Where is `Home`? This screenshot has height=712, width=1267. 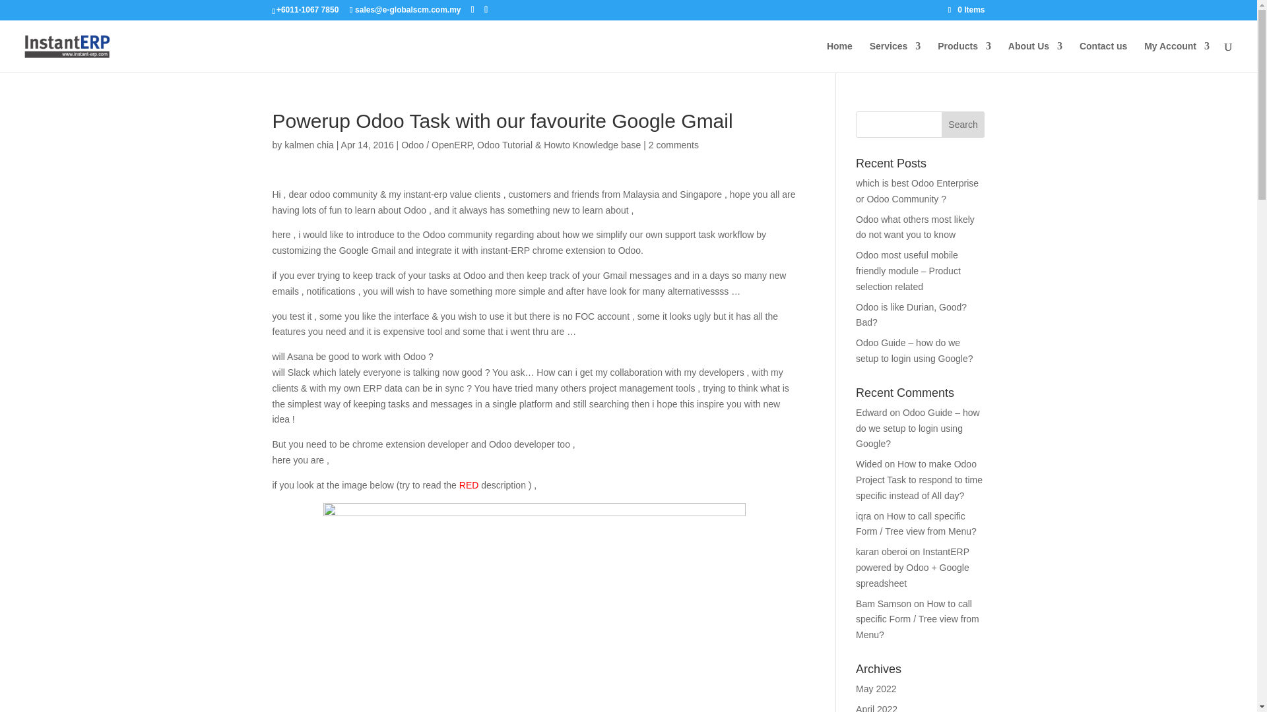 Home is located at coordinates (839, 57).